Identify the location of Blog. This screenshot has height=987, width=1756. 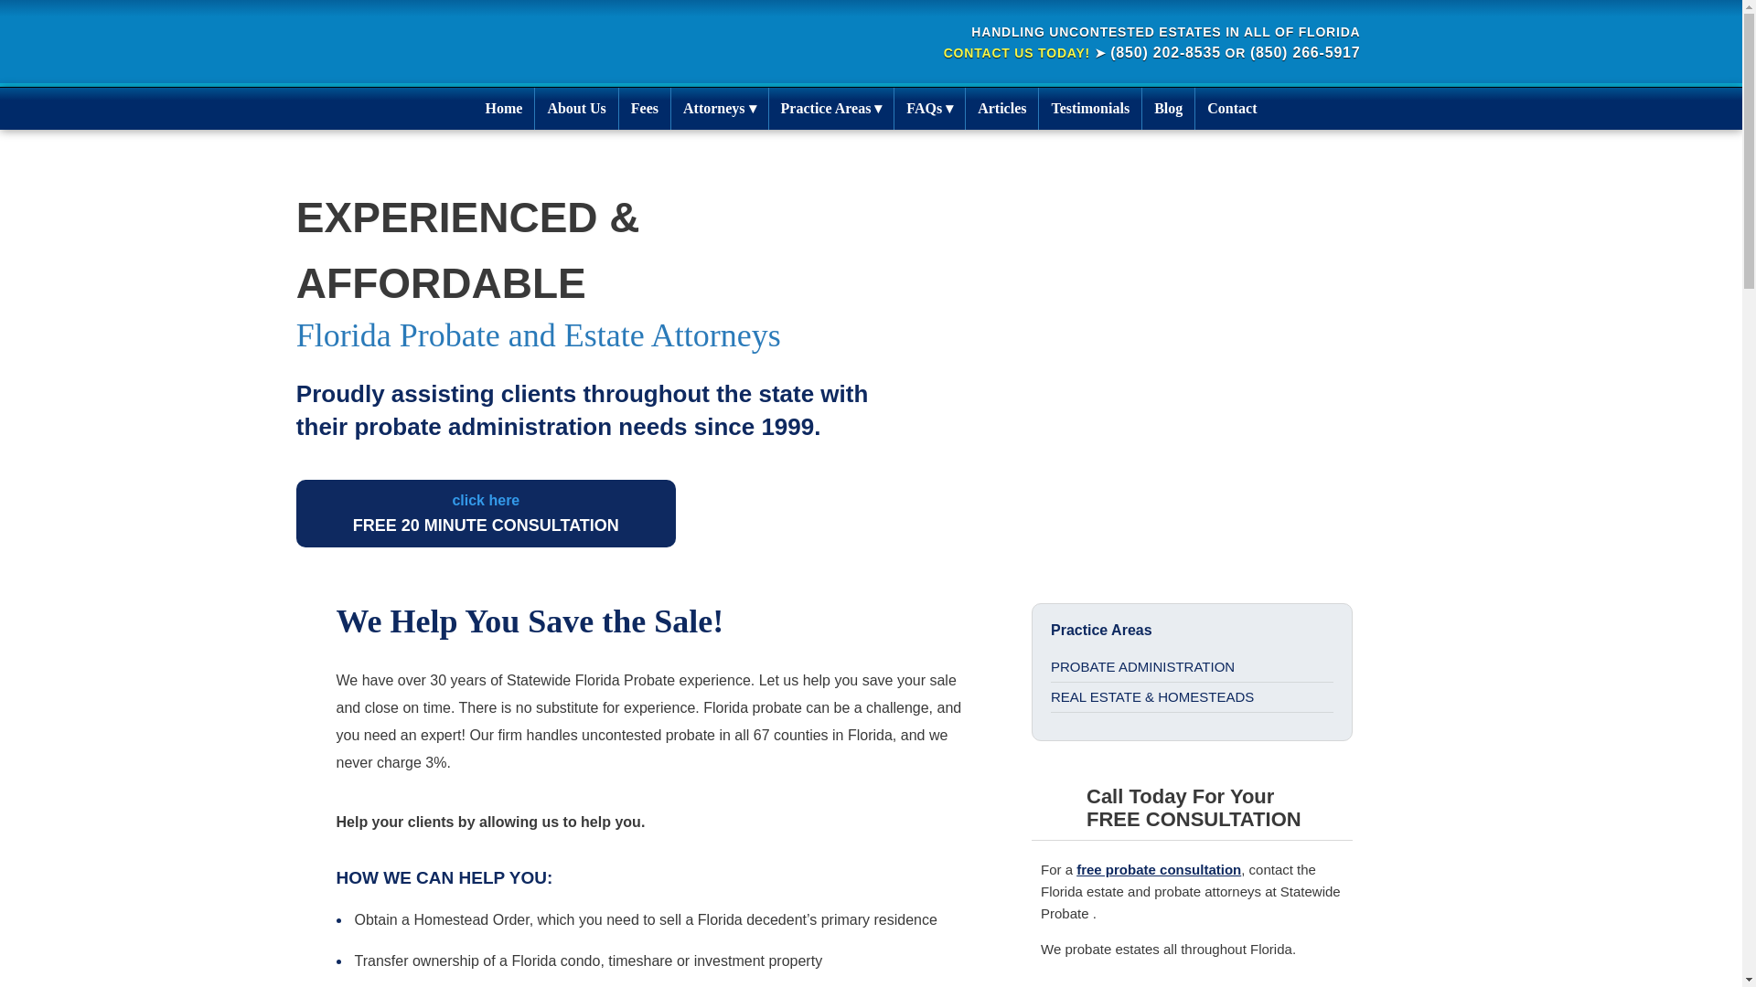
(1168, 108).